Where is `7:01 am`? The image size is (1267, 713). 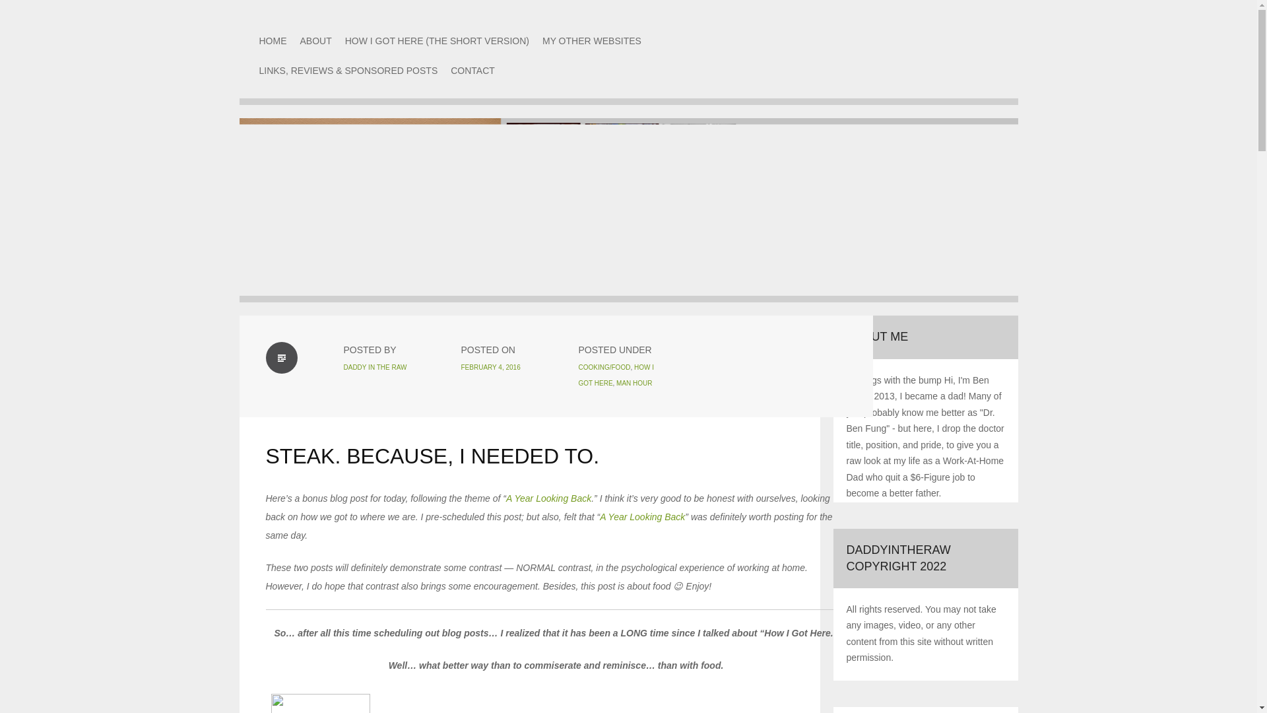 7:01 am is located at coordinates (490, 367).